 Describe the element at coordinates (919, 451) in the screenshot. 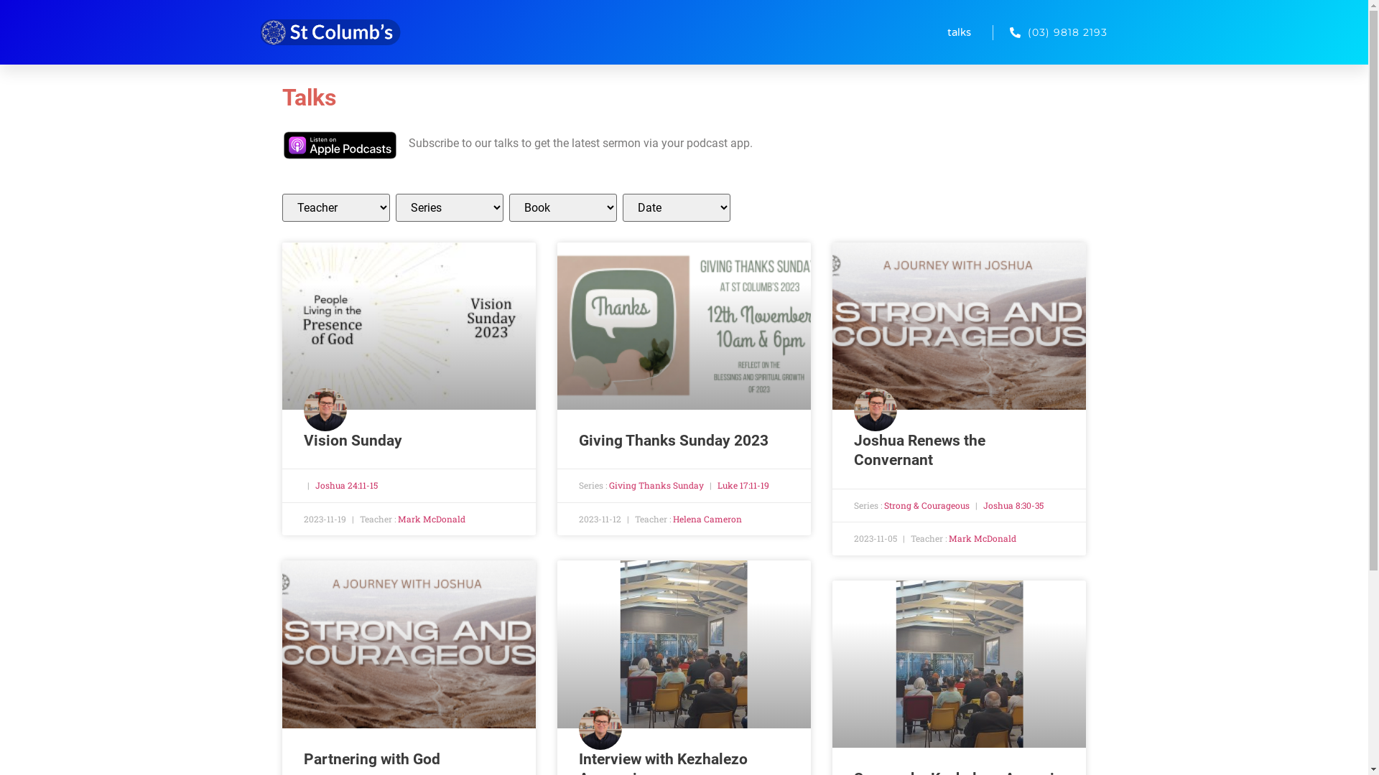

I see `Joshua Renews the Convernant` at that location.